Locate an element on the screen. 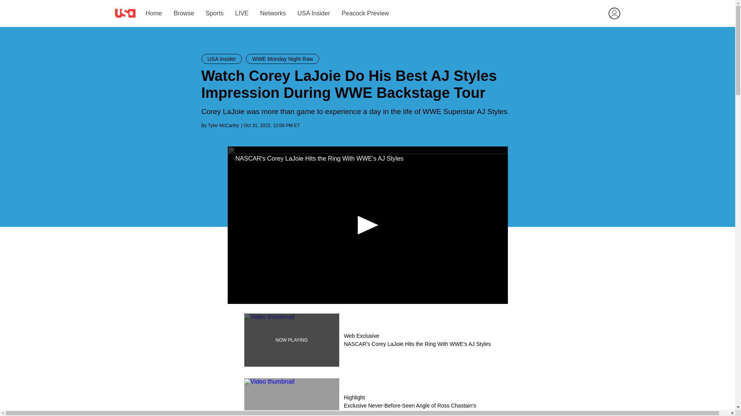  LIVE is located at coordinates (242, 13).